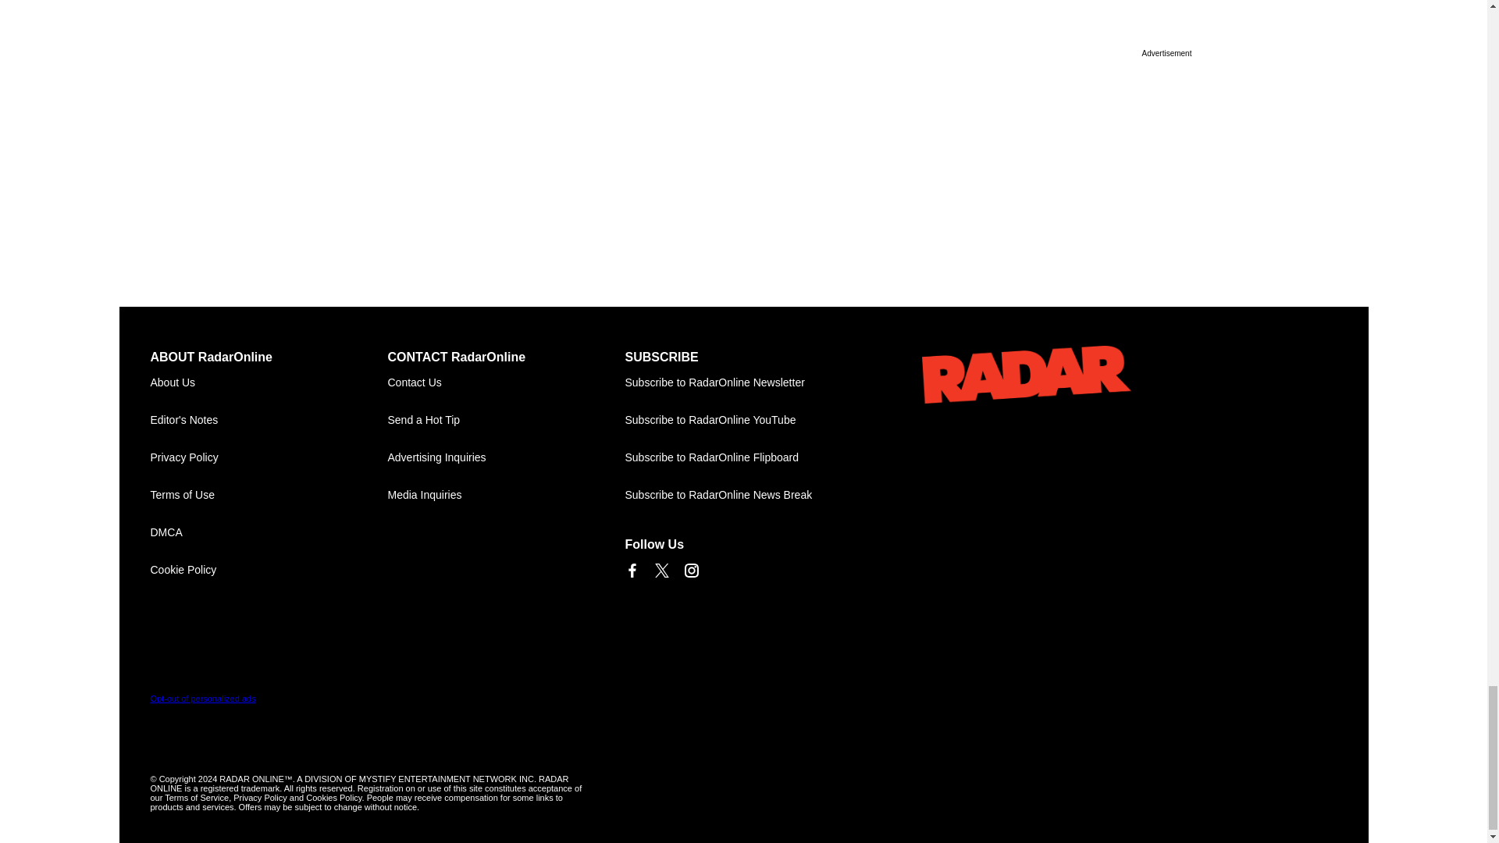 The image size is (1499, 843). Describe the element at coordinates (269, 420) in the screenshot. I see `Editor's Notes` at that location.